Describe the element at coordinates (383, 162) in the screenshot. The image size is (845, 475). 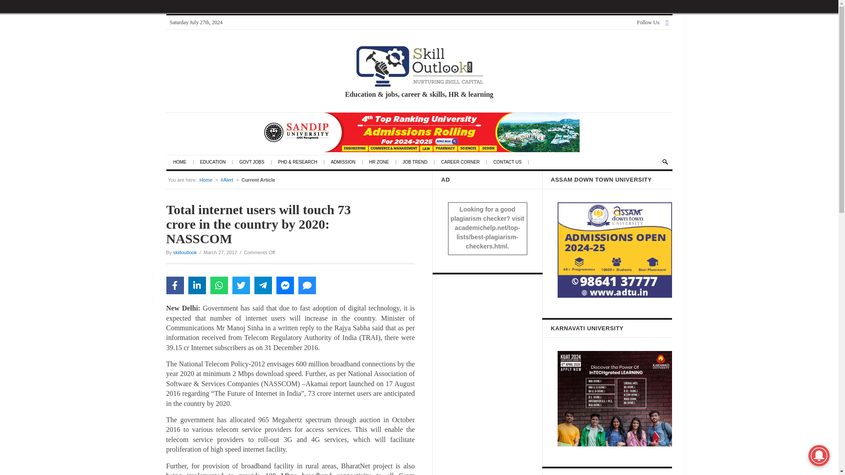
I see `HR ZONE` at that location.